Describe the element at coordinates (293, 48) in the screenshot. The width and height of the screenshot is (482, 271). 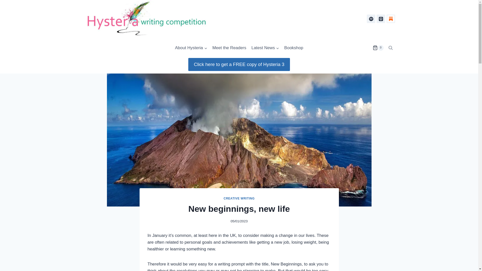
I see `Bookshop` at that location.